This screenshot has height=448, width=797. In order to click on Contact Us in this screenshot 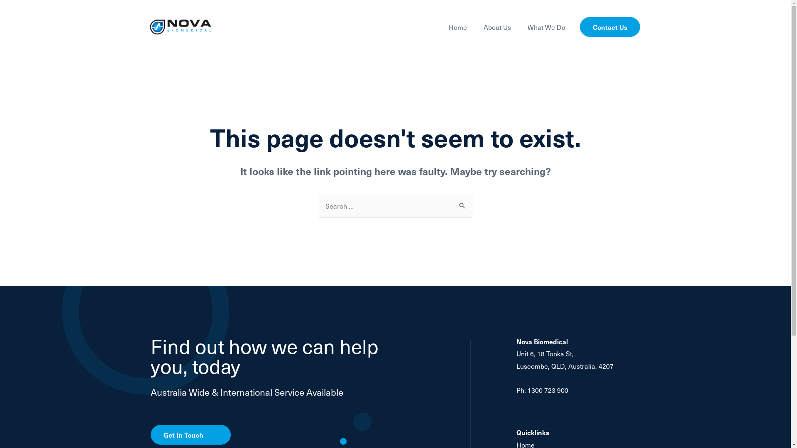, I will do `click(610, 27)`.